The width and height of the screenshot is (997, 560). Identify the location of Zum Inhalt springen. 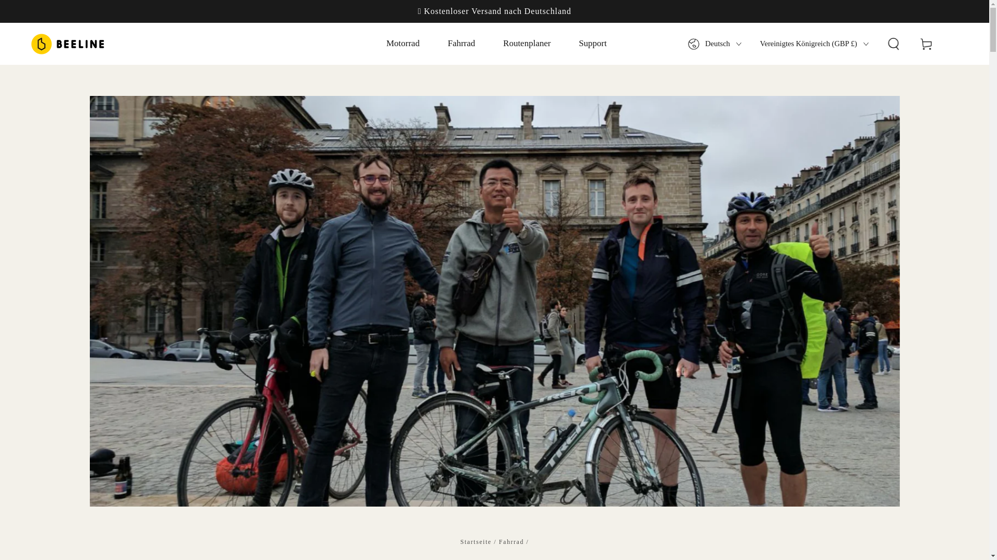
(56, 12).